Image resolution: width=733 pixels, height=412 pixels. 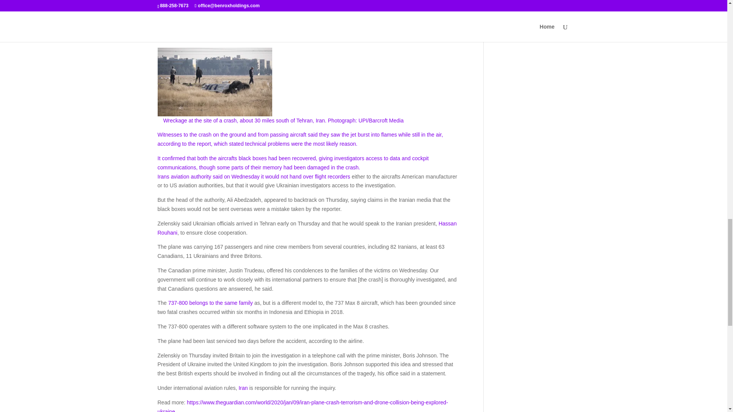 What do you see at coordinates (243, 388) in the screenshot?
I see `Iran` at bounding box center [243, 388].